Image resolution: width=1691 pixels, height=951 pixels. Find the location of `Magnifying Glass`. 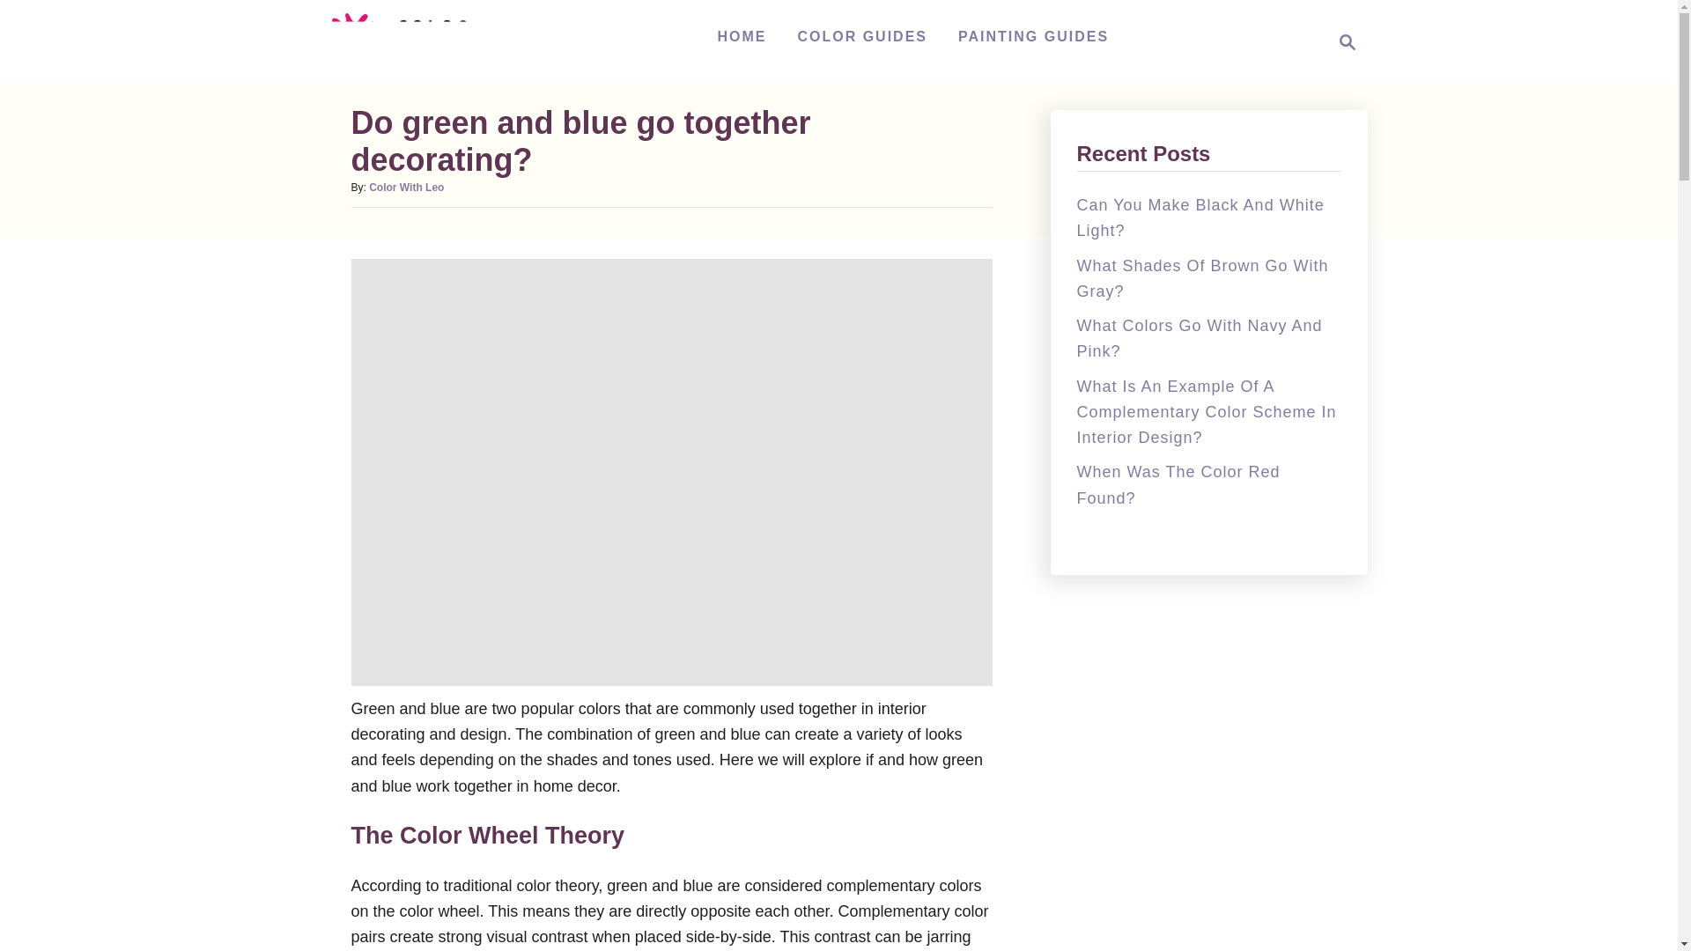

Magnifying Glass is located at coordinates (1348, 42).